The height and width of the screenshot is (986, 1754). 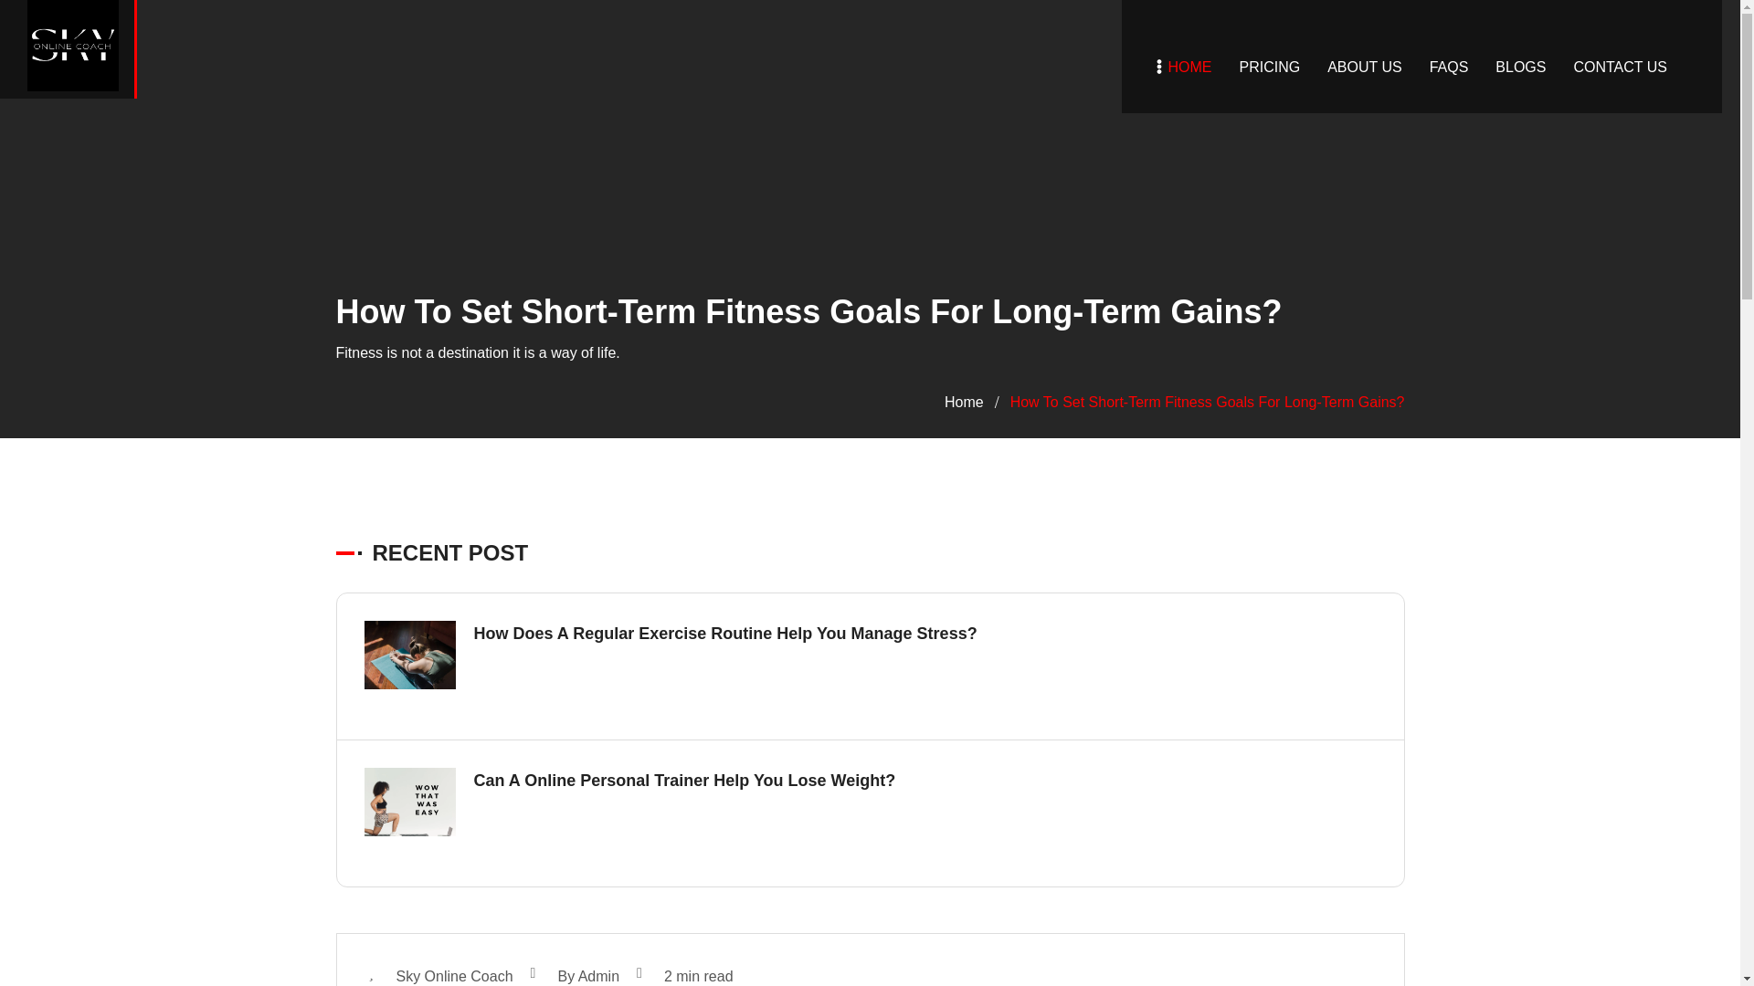 I want to click on Can A Online Personal Trainer Help You Lose Weight?, so click(x=683, y=780).